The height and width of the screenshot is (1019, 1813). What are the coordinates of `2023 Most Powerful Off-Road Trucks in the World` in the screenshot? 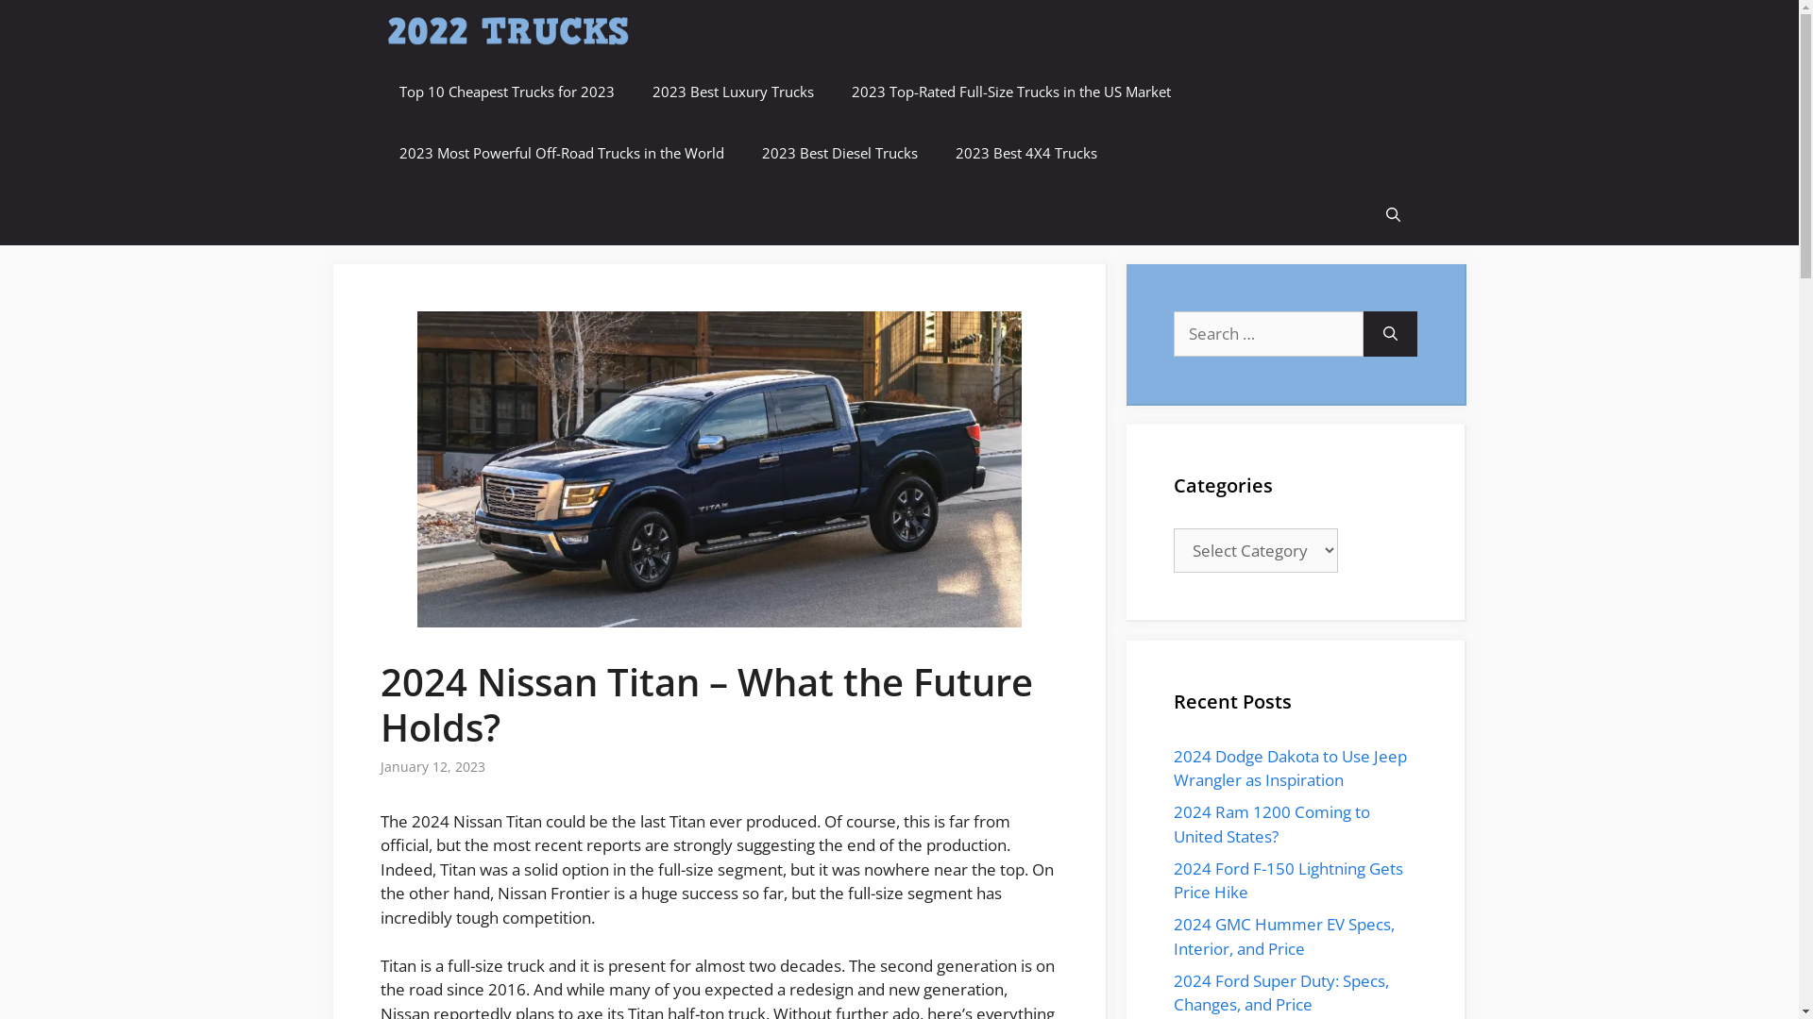 It's located at (561, 153).